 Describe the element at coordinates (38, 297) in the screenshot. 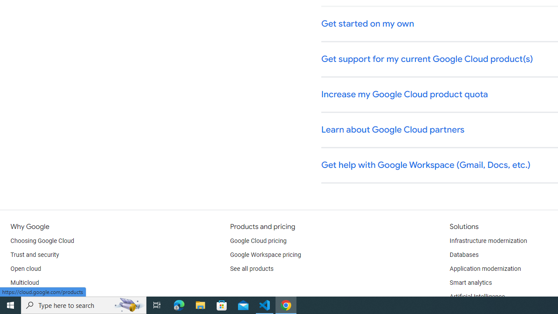

I see `Global infrastructure` at that location.